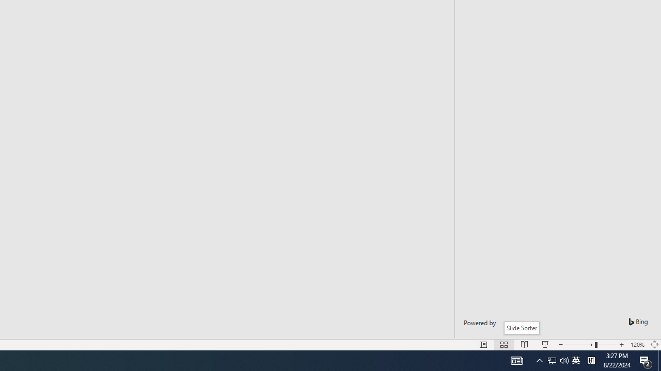 The image size is (661, 371). Describe the element at coordinates (637, 344) in the screenshot. I see `Zoom 120%` at that location.